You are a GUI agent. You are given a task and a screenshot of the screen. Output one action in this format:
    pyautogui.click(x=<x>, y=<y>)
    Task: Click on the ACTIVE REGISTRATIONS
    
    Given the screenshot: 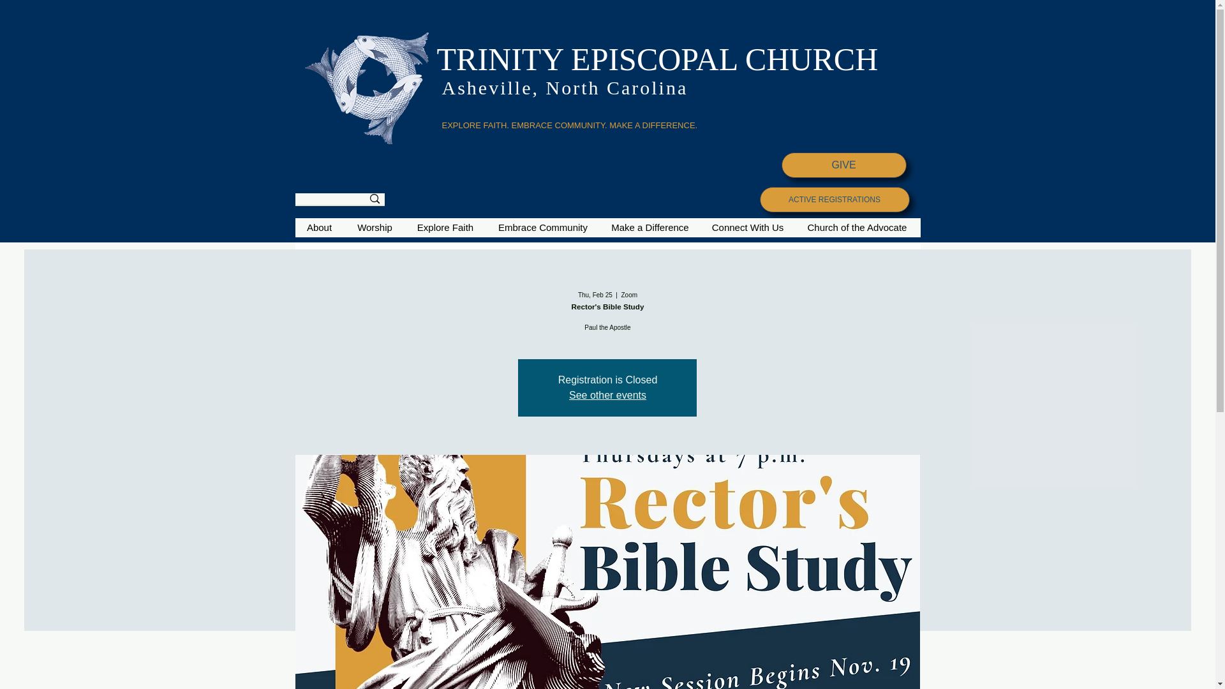 What is the action you would take?
    pyautogui.click(x=834, y=199)
    